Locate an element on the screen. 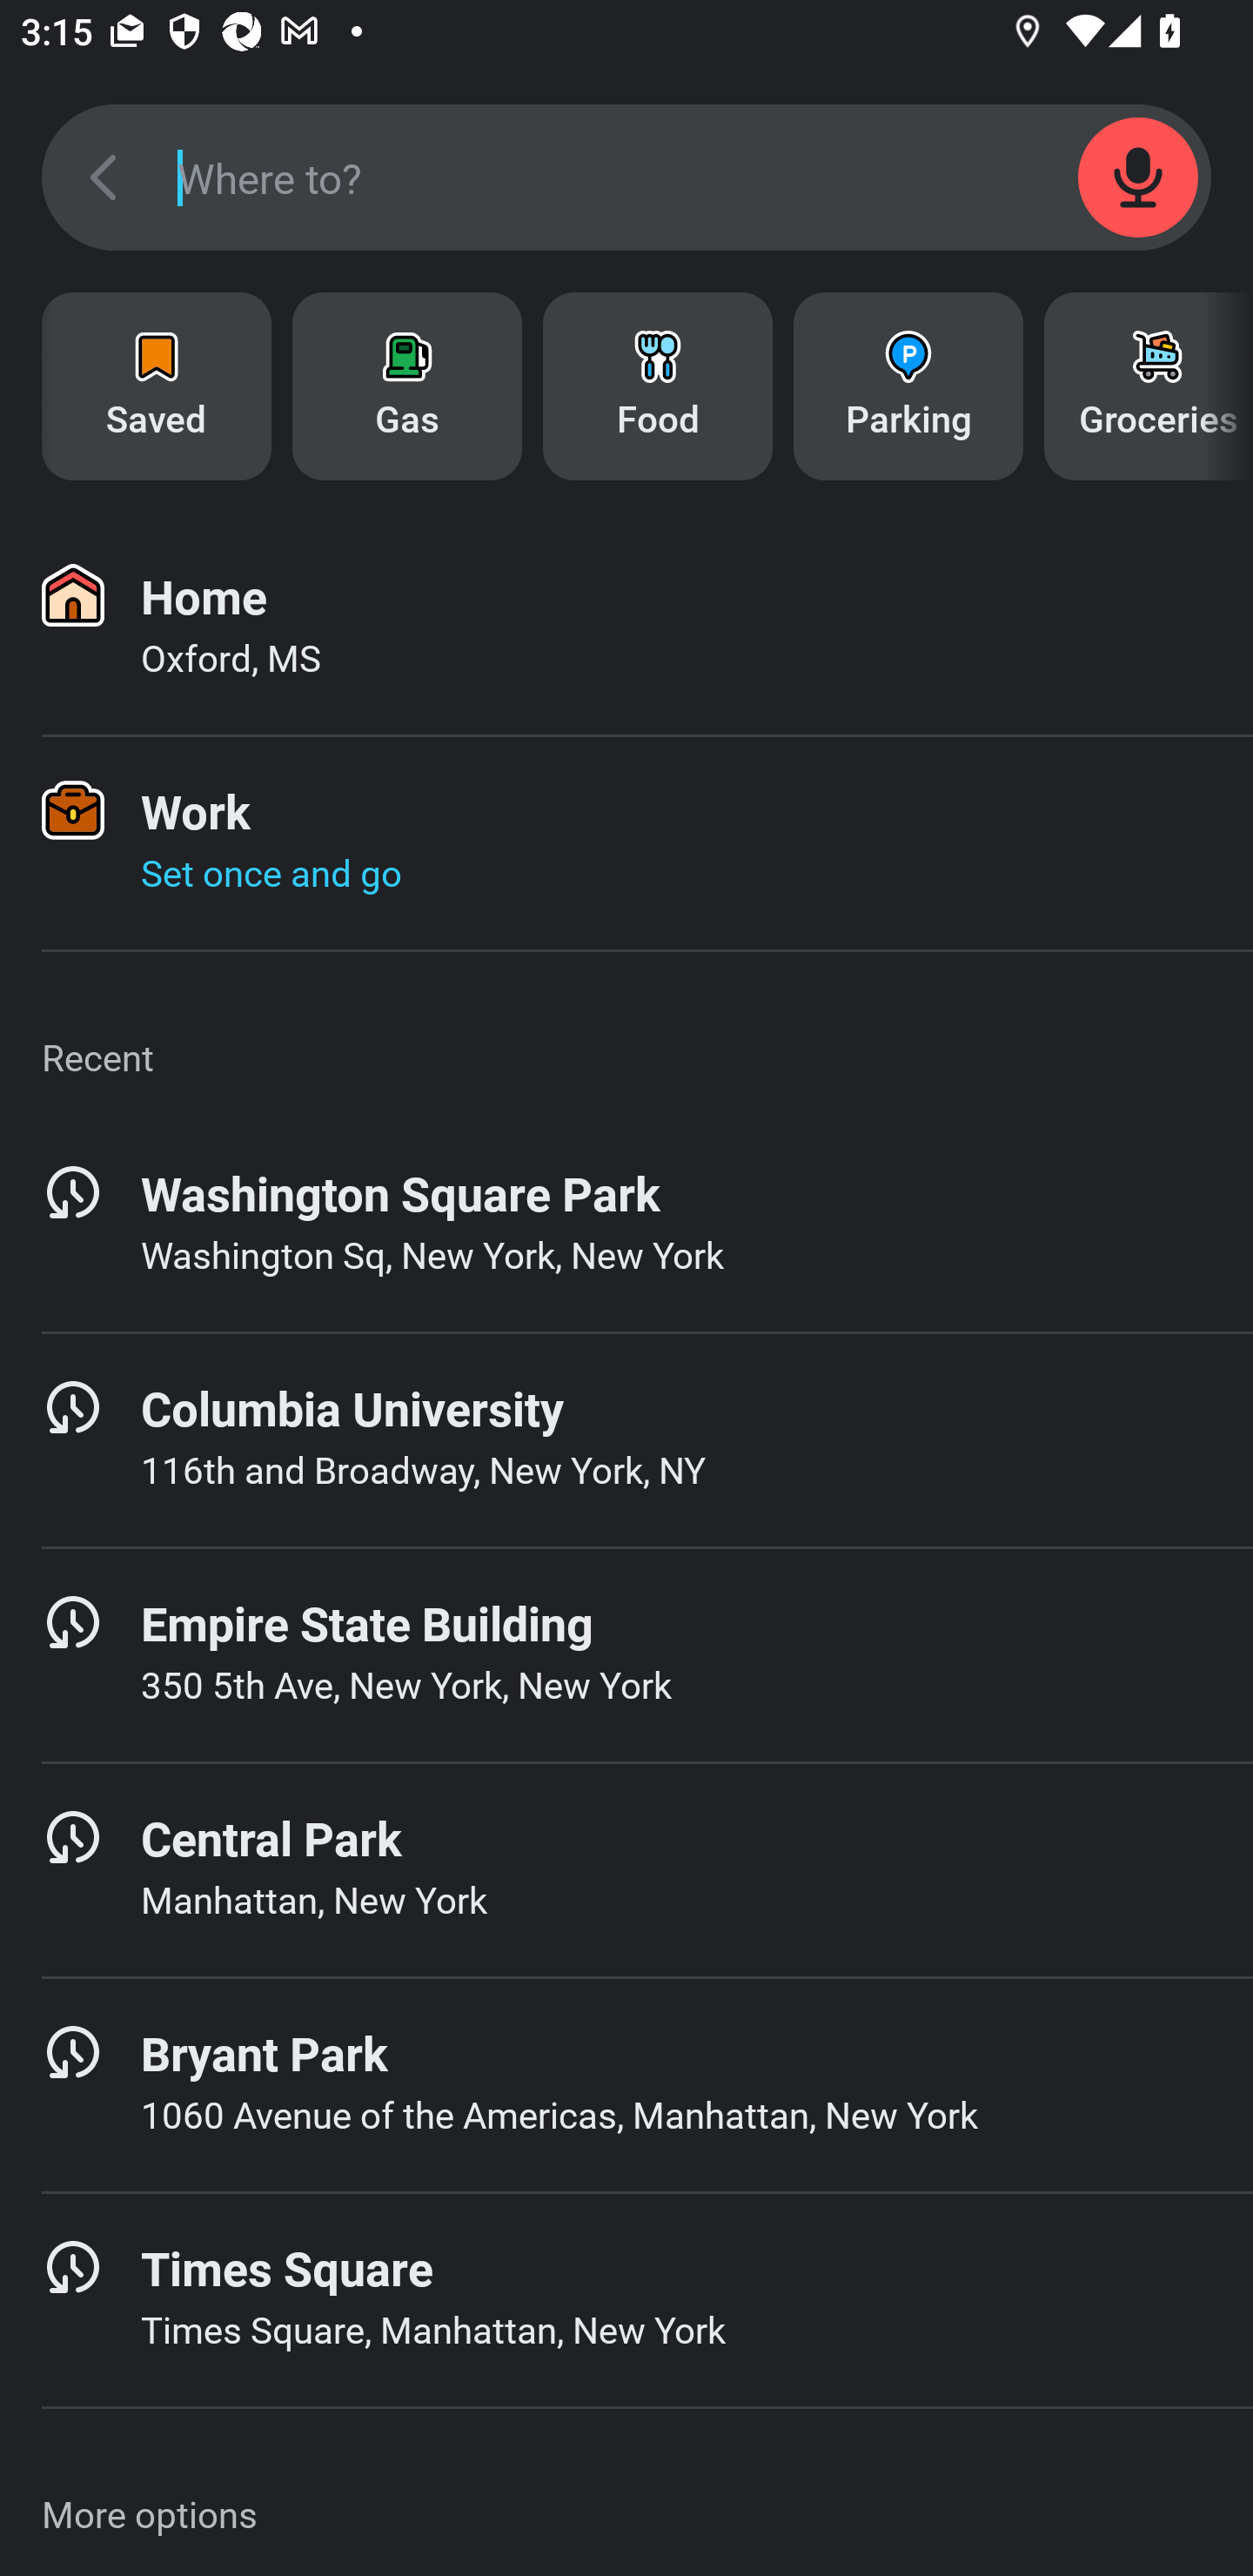 This screenshot has height=2576, width=1253. Groceries is located at coordinates (1149, 386).